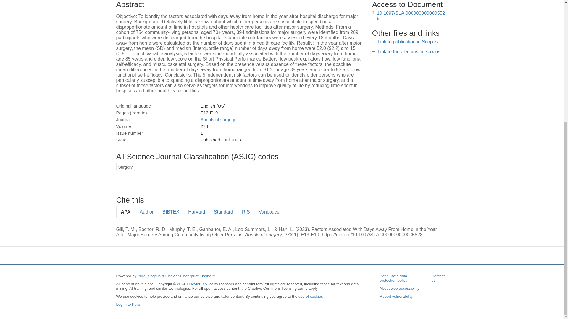 The height and width of the screenshot is (319, 568). I want to click on Link to publication in Scopus, so click(408, 42).